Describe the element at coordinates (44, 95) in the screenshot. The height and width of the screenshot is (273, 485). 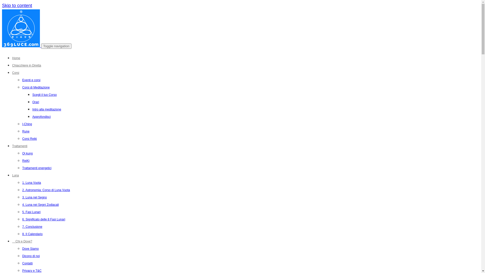
I see `Scegli il tuo Corso` at that location.